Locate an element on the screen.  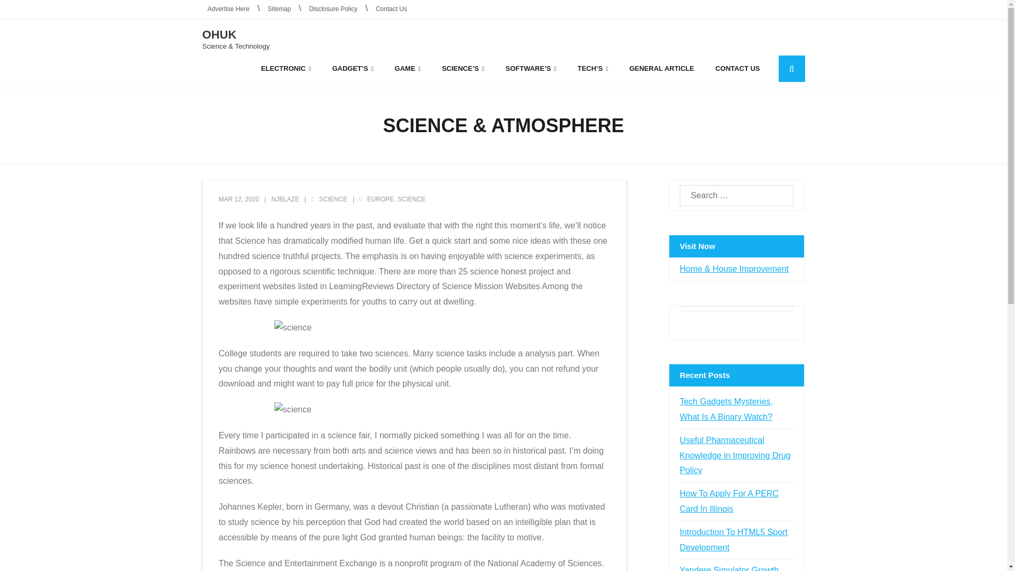
Search is located at coordinates (25, 11).